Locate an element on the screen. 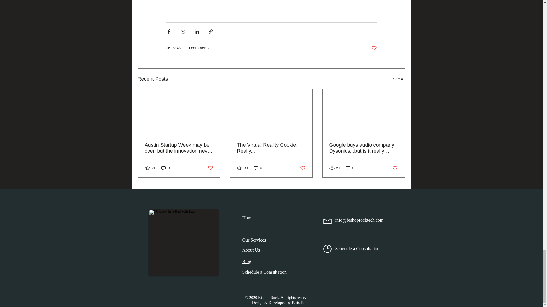 The width and height of the screenshot is (547, 307). Post not marked as liked is located at coordinates (210, 168).